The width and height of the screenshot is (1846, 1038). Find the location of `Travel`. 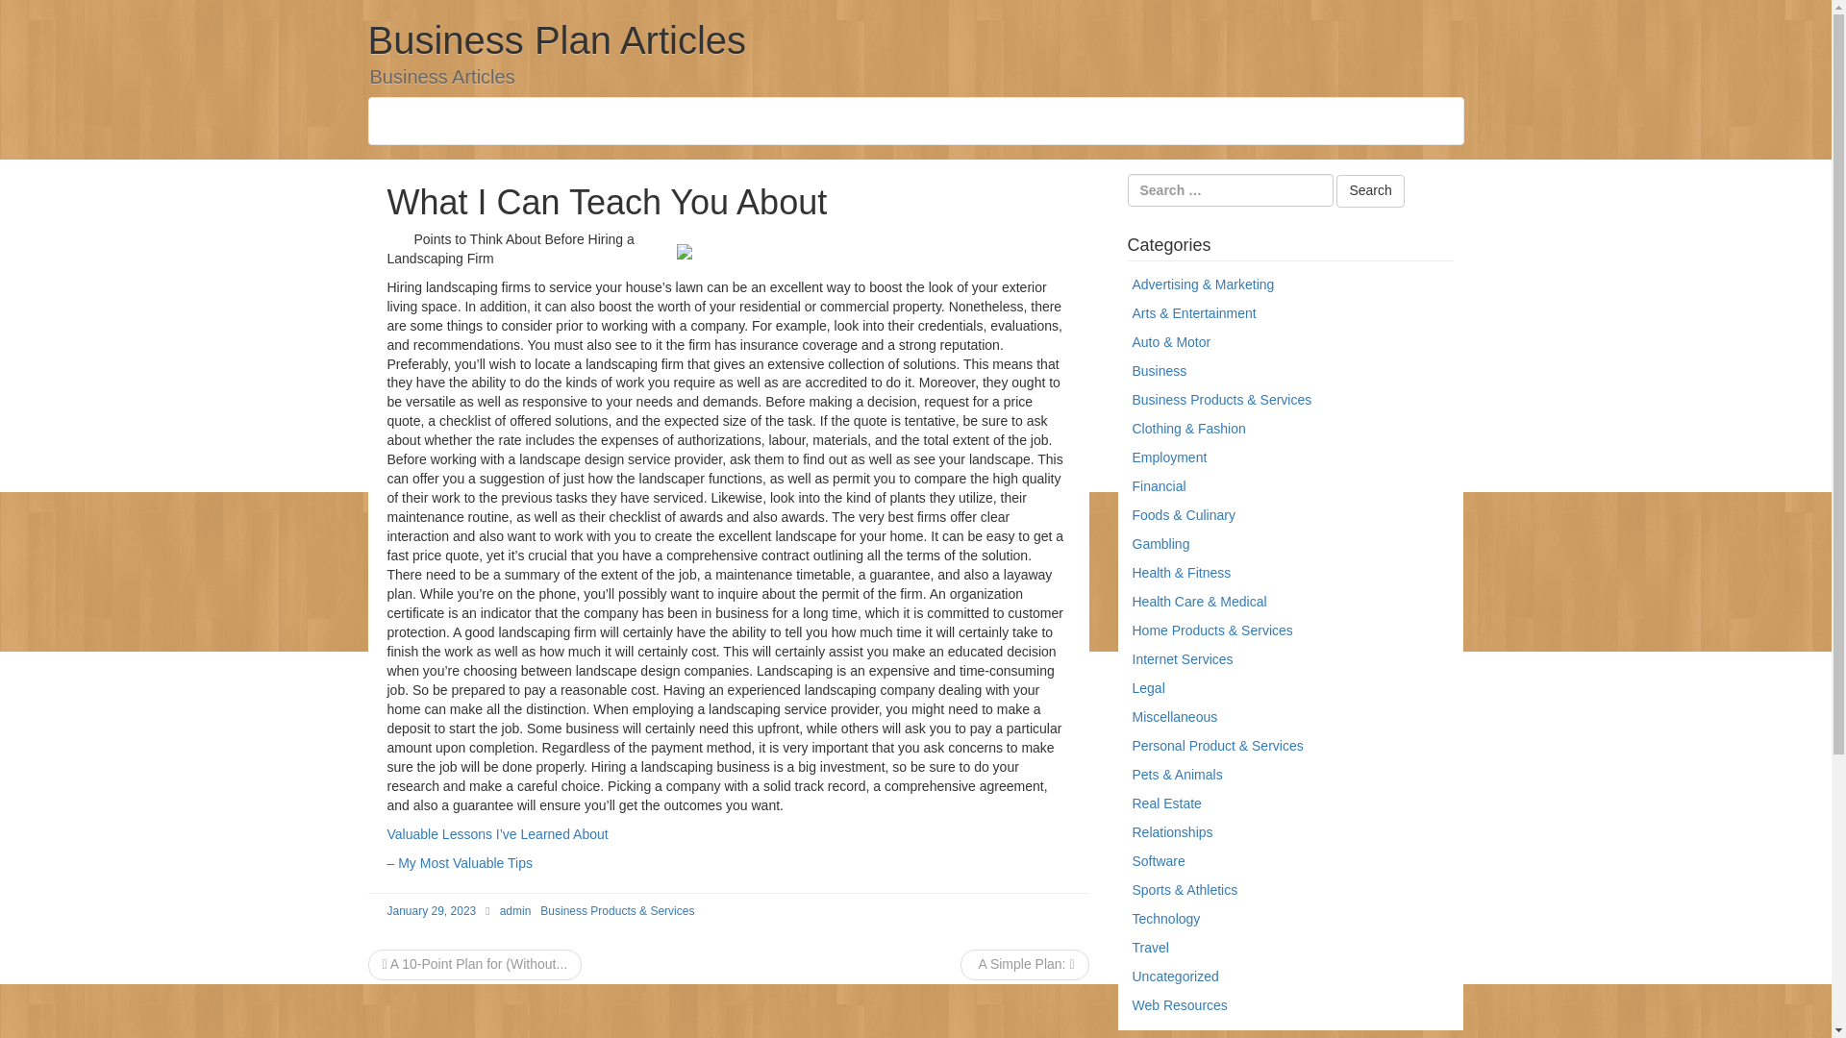

Travel is located at coordinates (1150, 948).